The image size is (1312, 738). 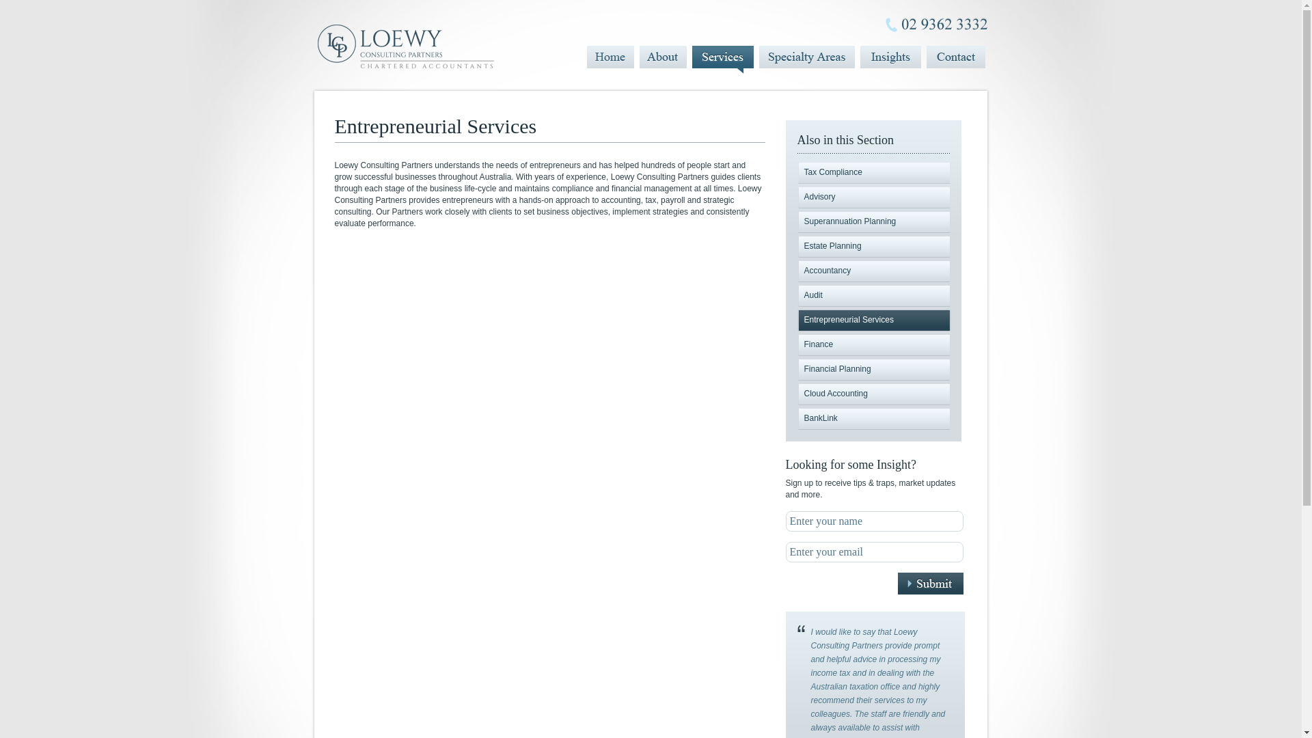 I want to click on Financial Planning, so click(x=873, y=370).